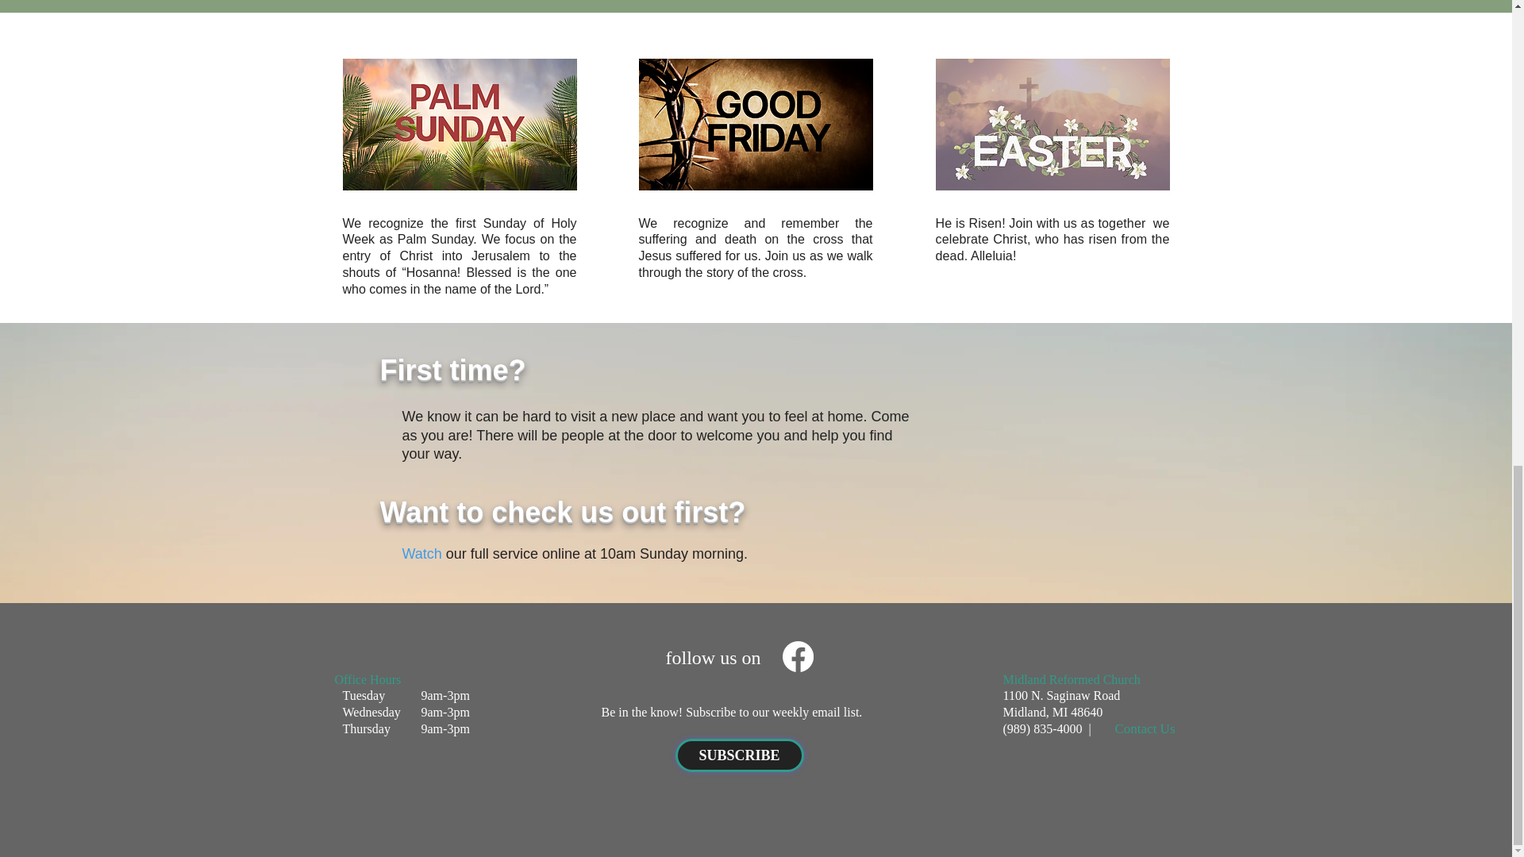  Describe the element at coordinates (421, 554) in the screenshot. I see `Watch` at that location.